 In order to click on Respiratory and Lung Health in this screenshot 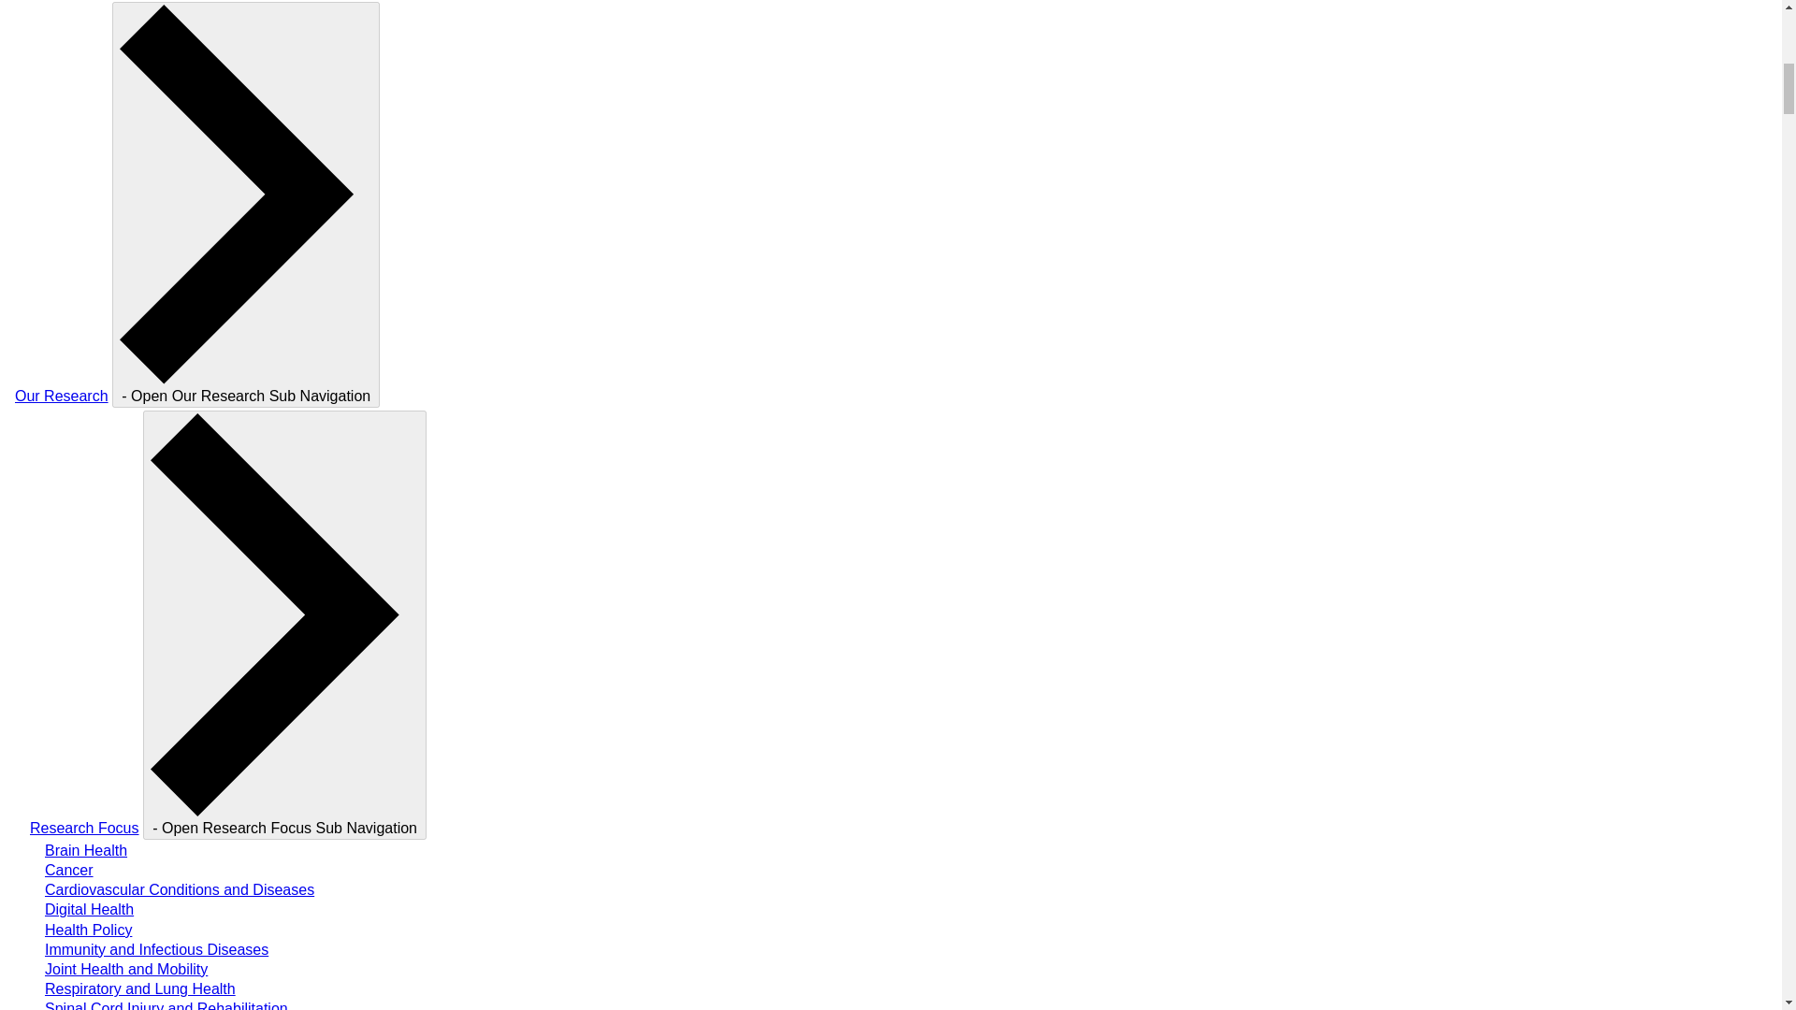, I will do `click(140, 988)`.